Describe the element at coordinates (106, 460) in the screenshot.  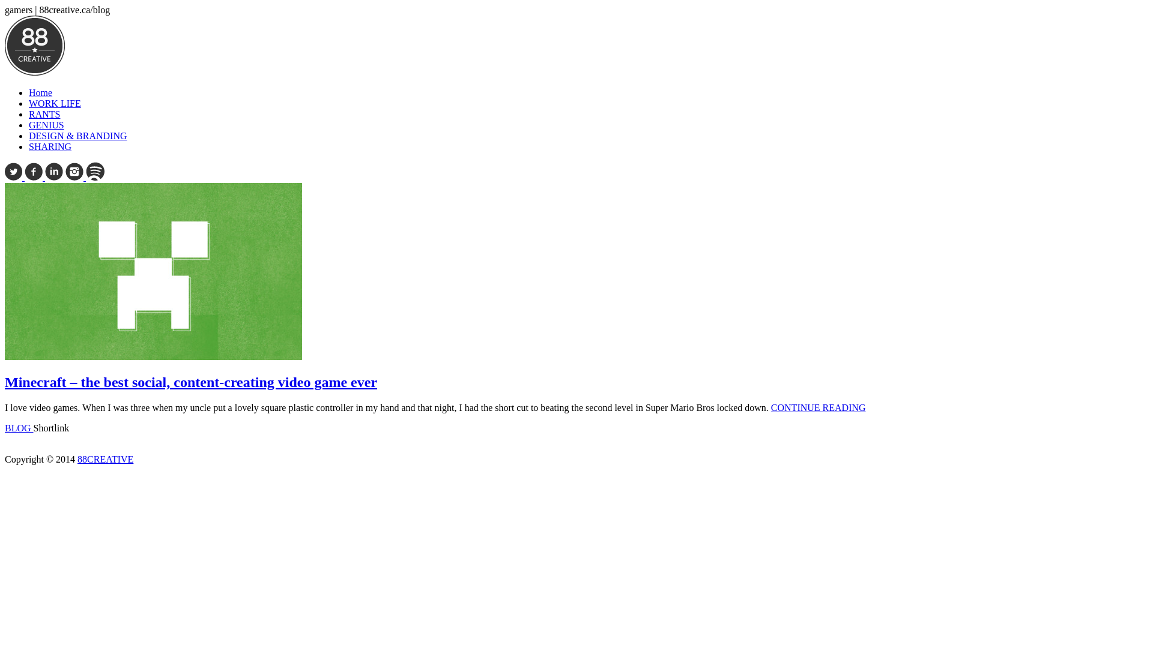
I see `88CREATIVE` at that location.